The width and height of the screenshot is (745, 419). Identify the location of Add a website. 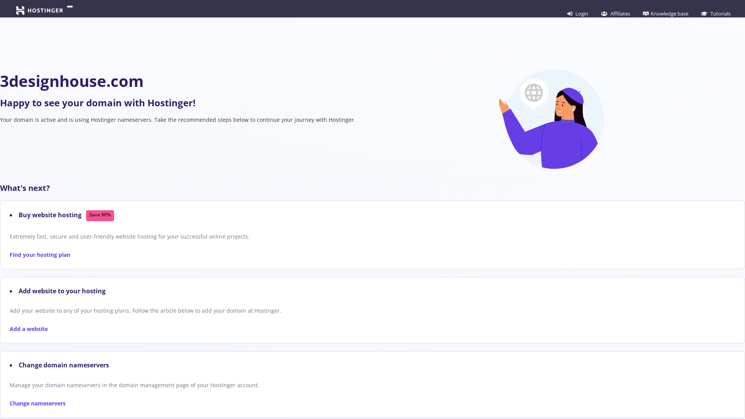
(29, 329).